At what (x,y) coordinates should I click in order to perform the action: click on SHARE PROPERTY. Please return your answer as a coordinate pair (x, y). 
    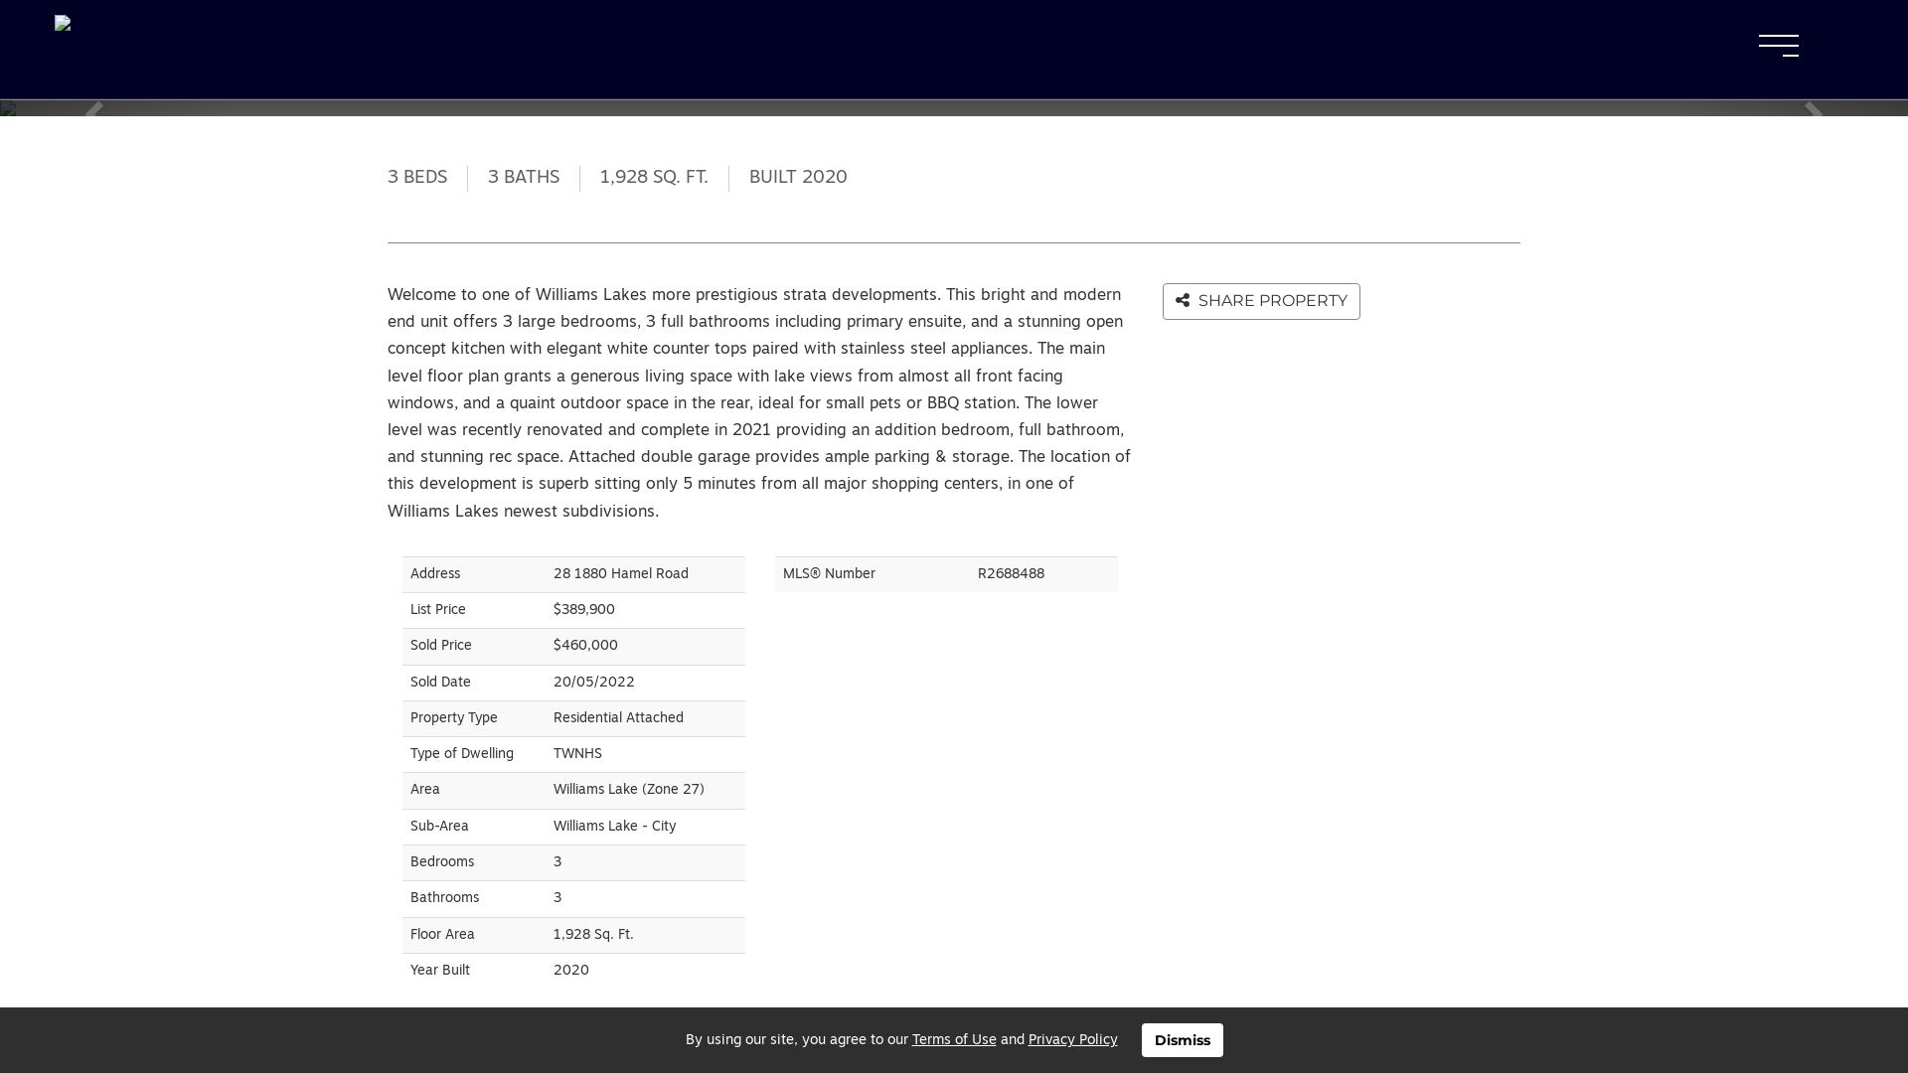
    Looking at the image, I should click on (1262, 302).